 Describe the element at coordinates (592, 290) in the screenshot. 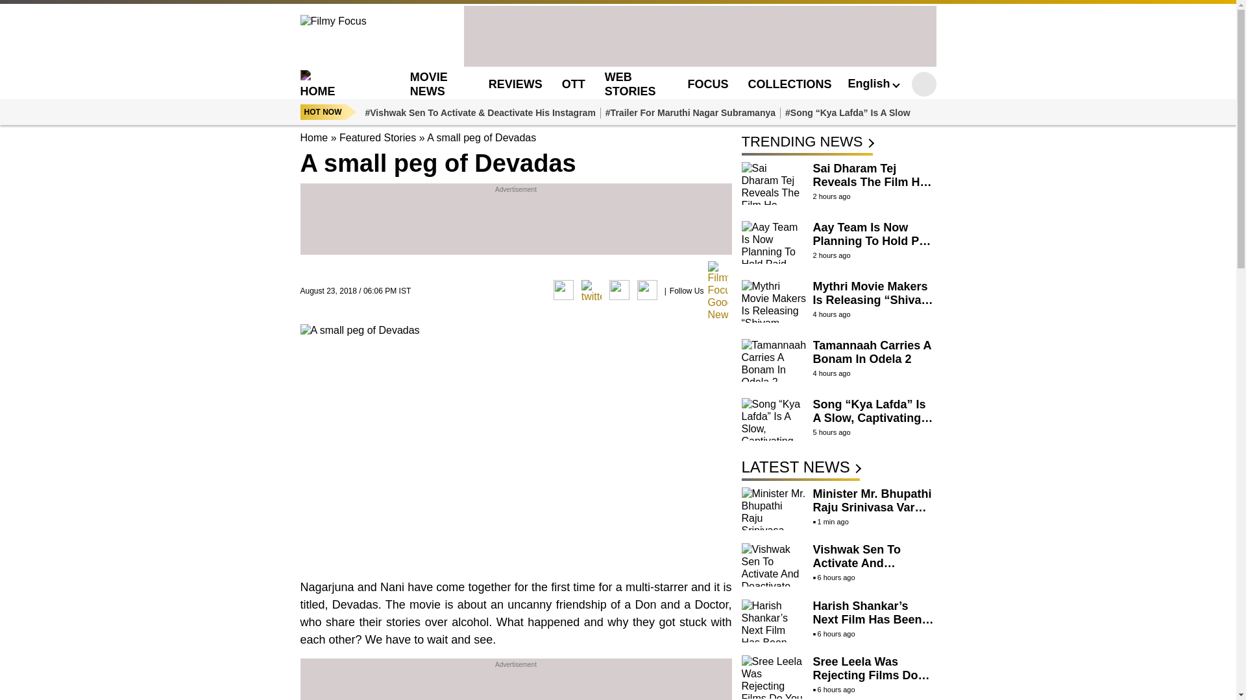

I see `Twitter` at that location.